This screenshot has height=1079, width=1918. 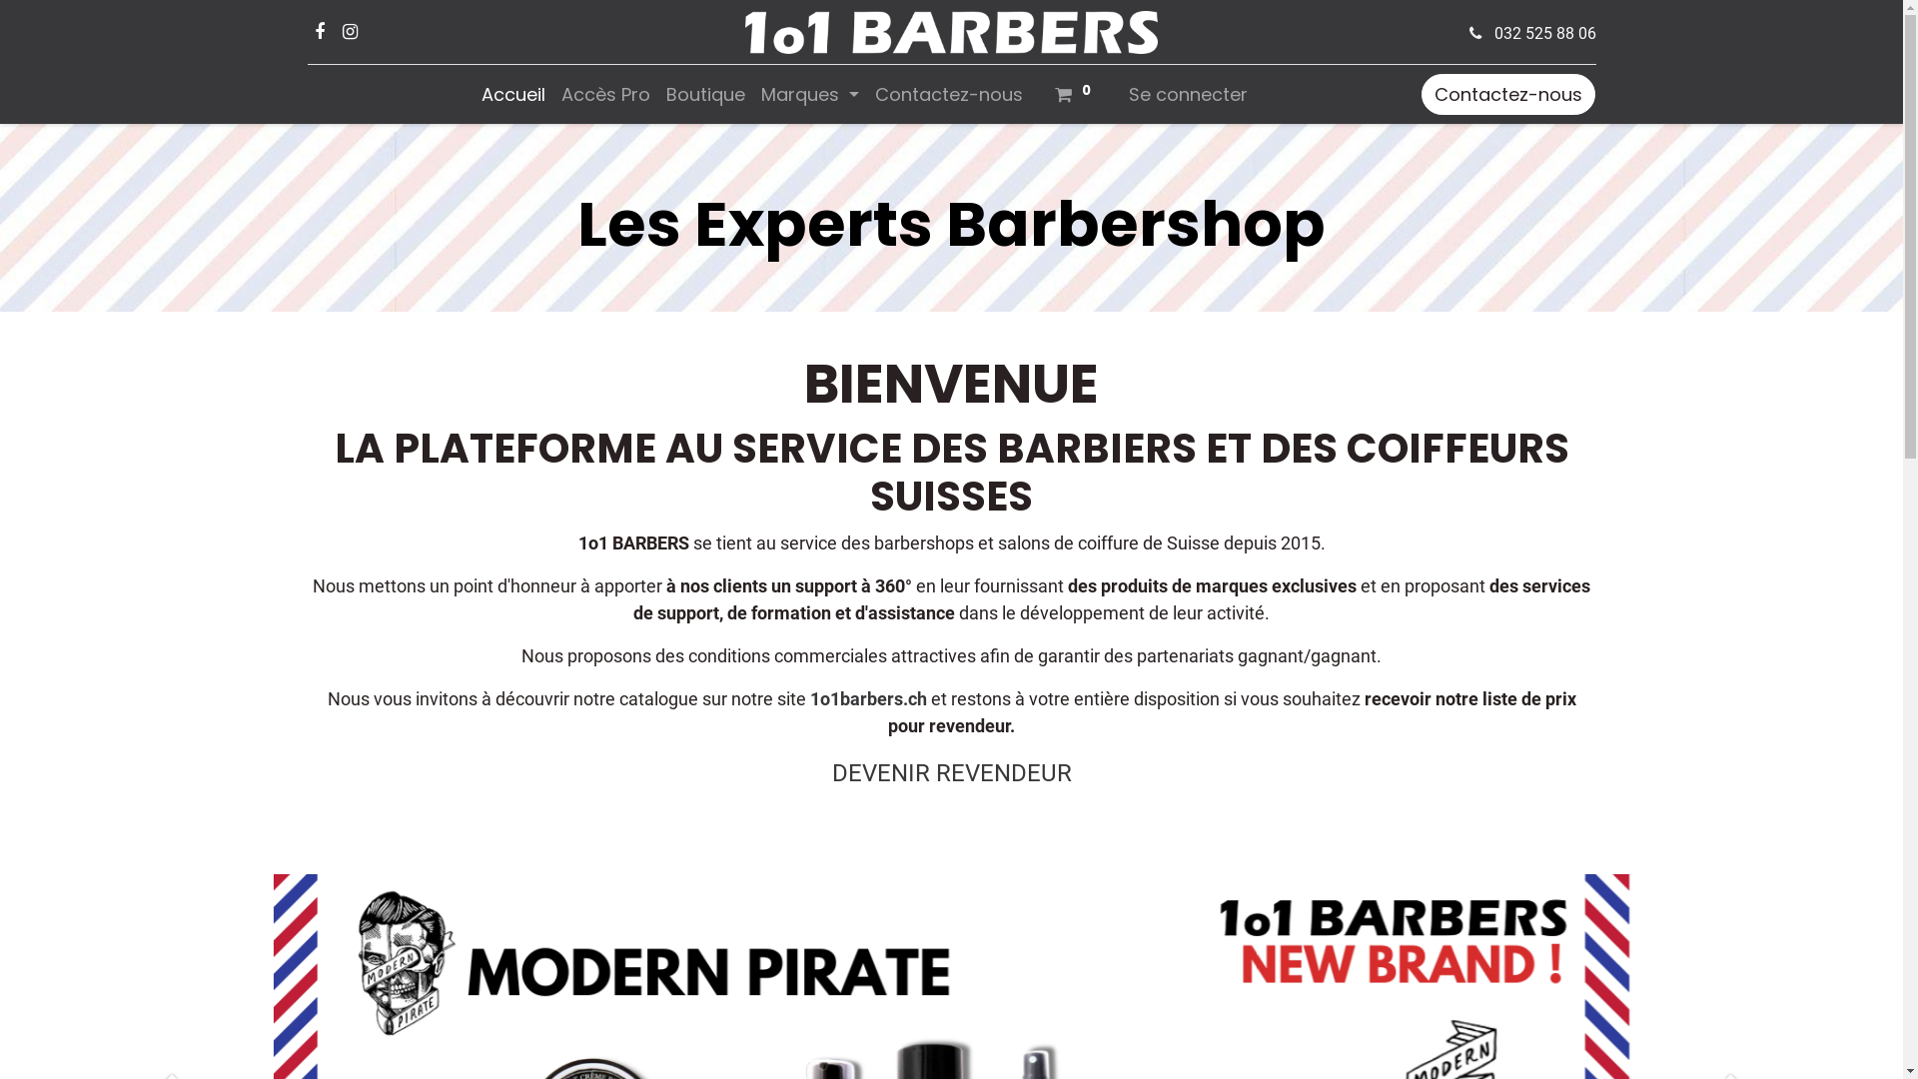 What do you see at coordinates (1508, 94) in the screenshot?
I see `Contactez-nous` at bounding box center [1508, 94].